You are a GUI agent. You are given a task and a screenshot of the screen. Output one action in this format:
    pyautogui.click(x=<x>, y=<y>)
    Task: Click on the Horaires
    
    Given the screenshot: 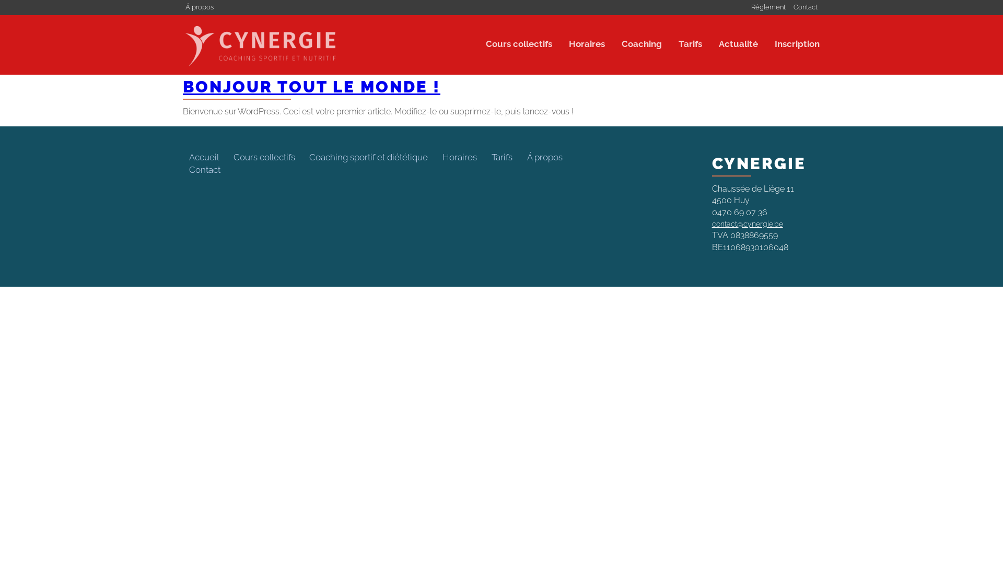 What is the action you would take?
    pyautogui.click(x=587, y=44)
    